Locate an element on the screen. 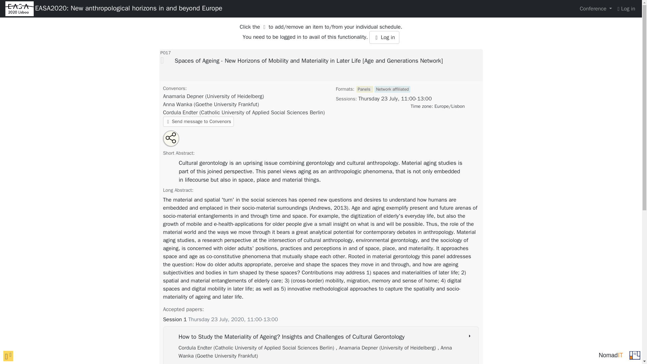 The width and height of the screenshot is (647, 364). Open an email with this panel link is located at coordinates (176, 142).